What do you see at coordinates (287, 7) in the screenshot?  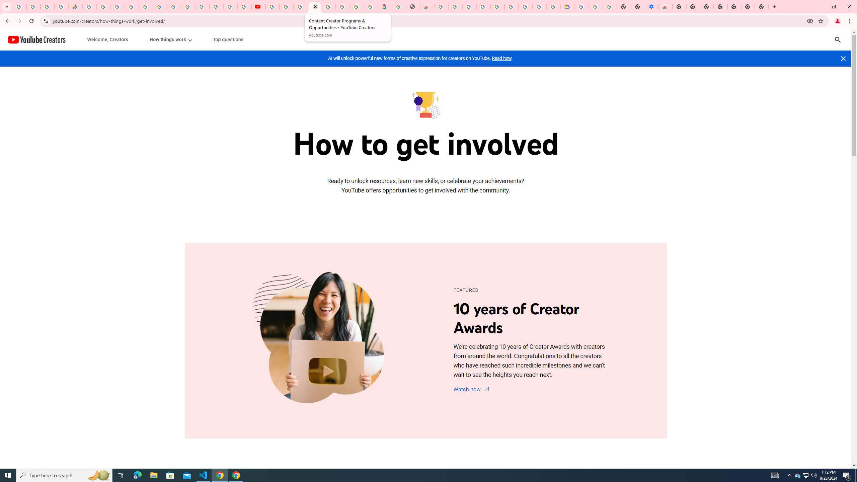 I see `Google Account Help` at bounding box center [287, 7].